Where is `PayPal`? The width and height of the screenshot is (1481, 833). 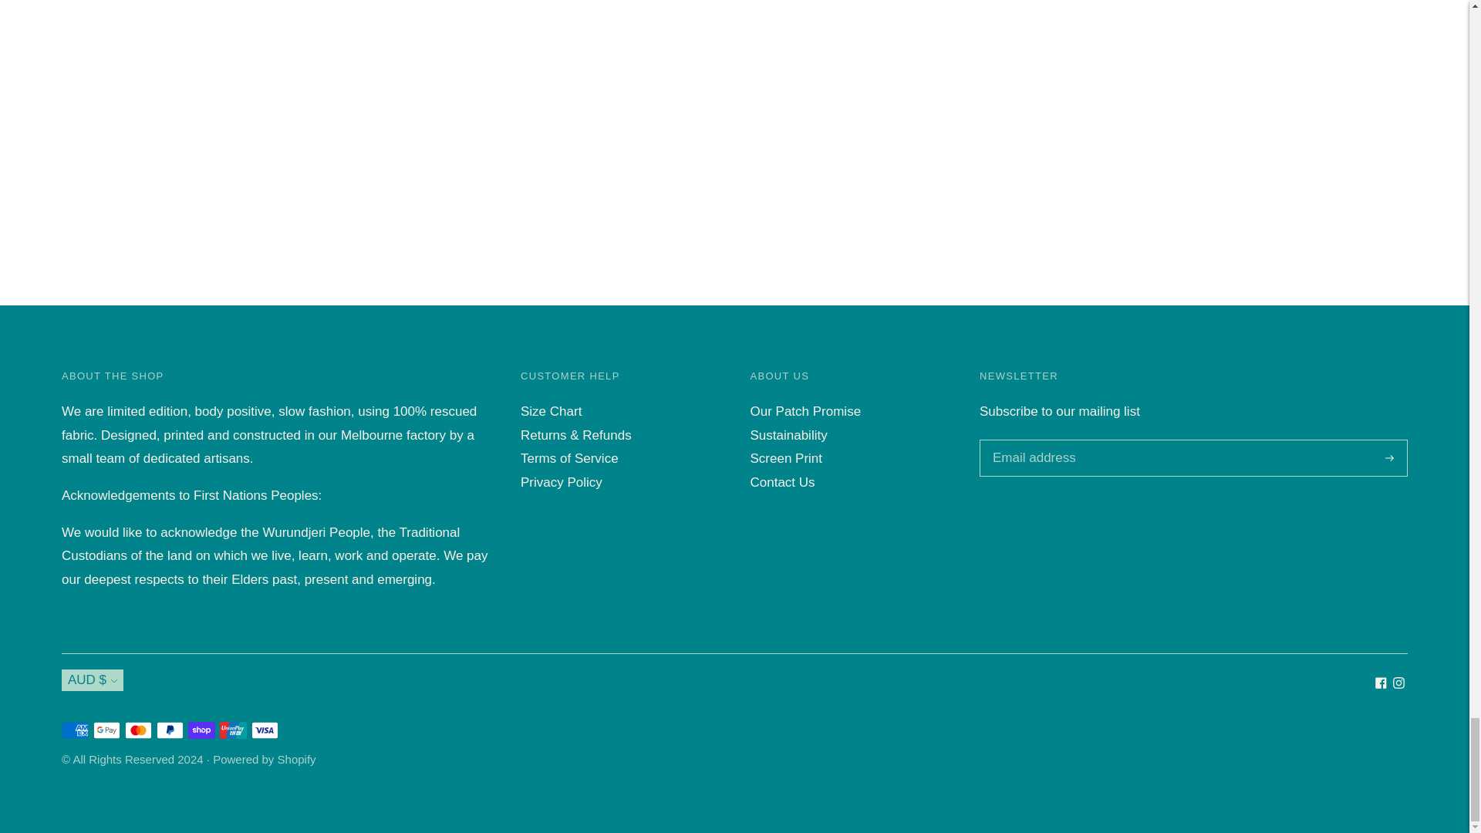 PayPal is located at coordinates (170, 730).